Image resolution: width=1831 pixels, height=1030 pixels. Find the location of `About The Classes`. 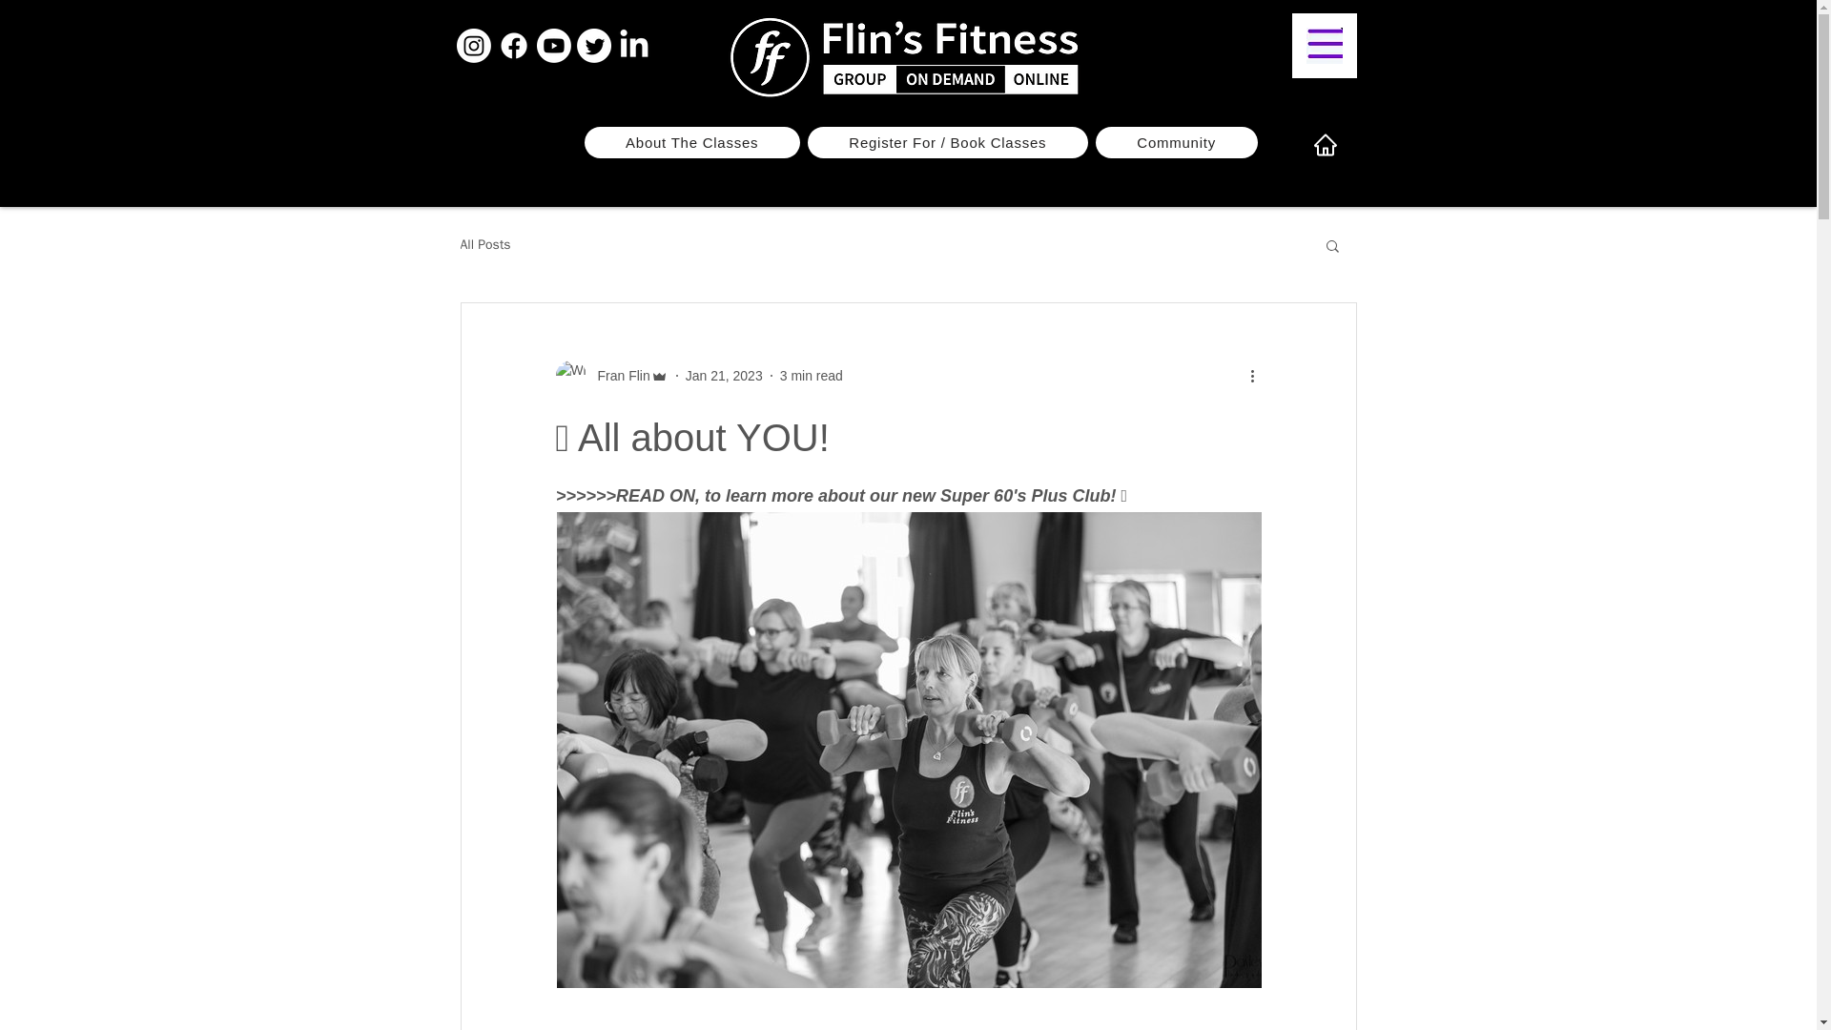

About The Classes is located at coordinates (690, 142).